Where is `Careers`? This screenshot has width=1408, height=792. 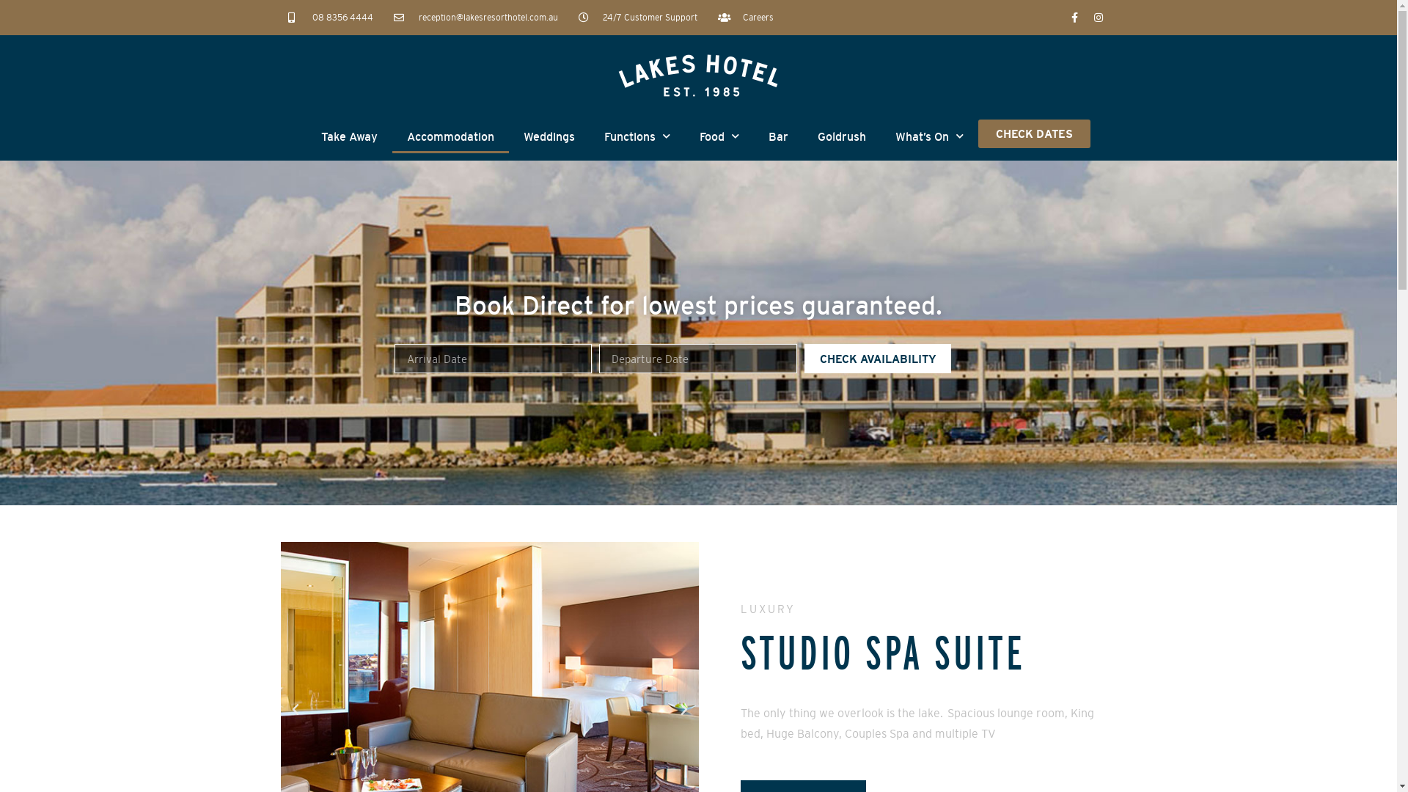 Careers is located at coordinates (746, 18).